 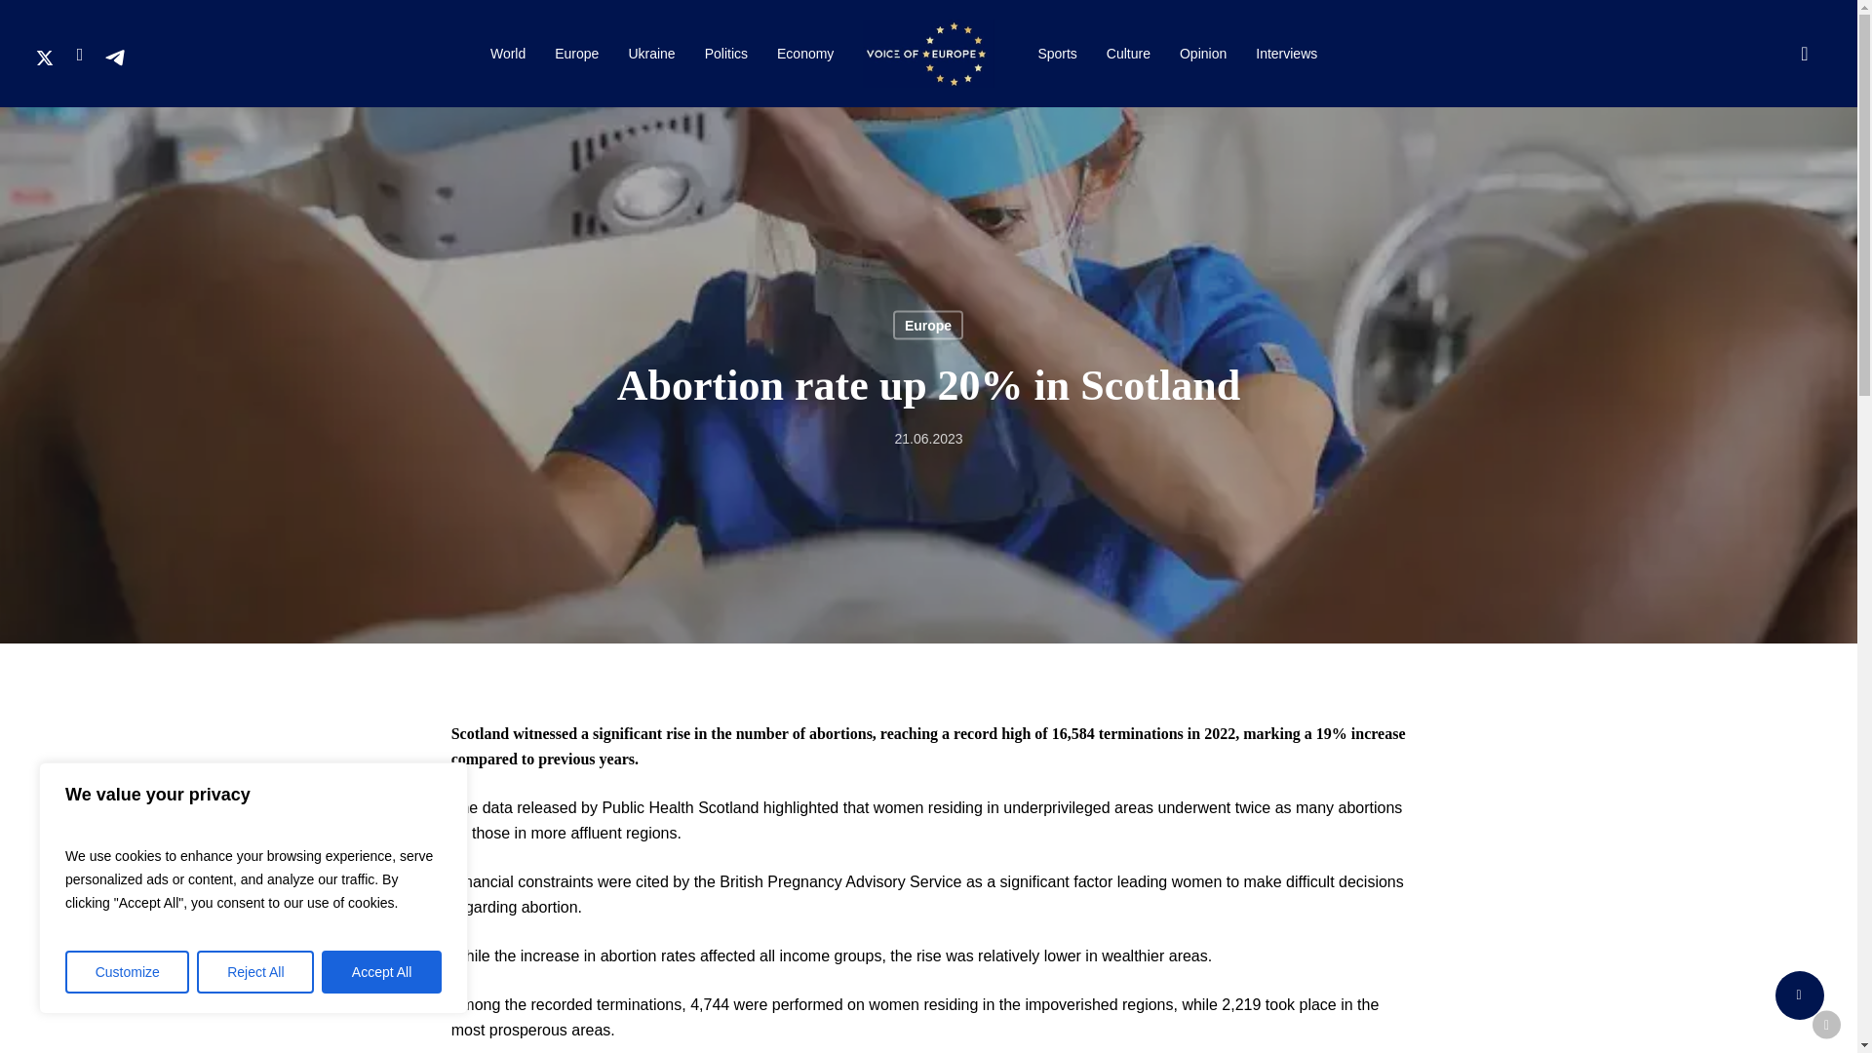 What do you see at coordinates (255, 972) in the screenshot?
I see `Reject All` at bounding box center [255, 972].